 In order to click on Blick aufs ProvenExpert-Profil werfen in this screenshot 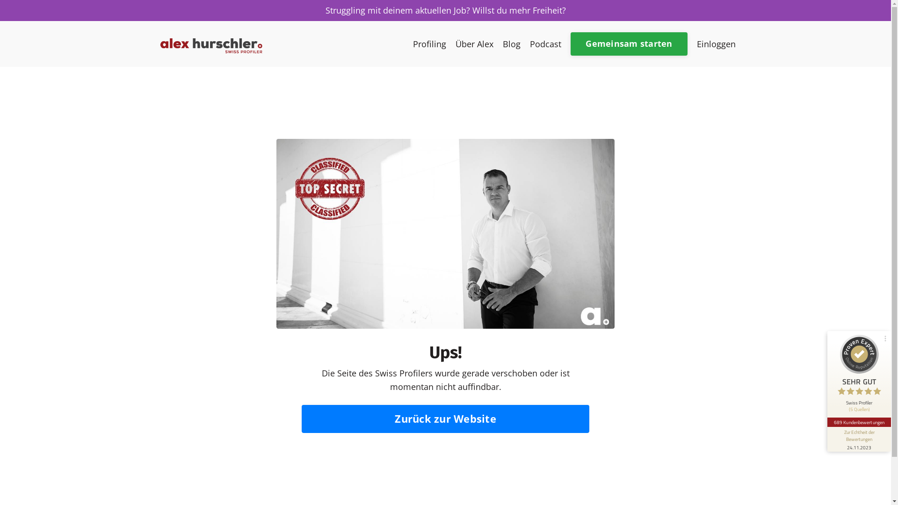, I will do `click(821, 368)`.